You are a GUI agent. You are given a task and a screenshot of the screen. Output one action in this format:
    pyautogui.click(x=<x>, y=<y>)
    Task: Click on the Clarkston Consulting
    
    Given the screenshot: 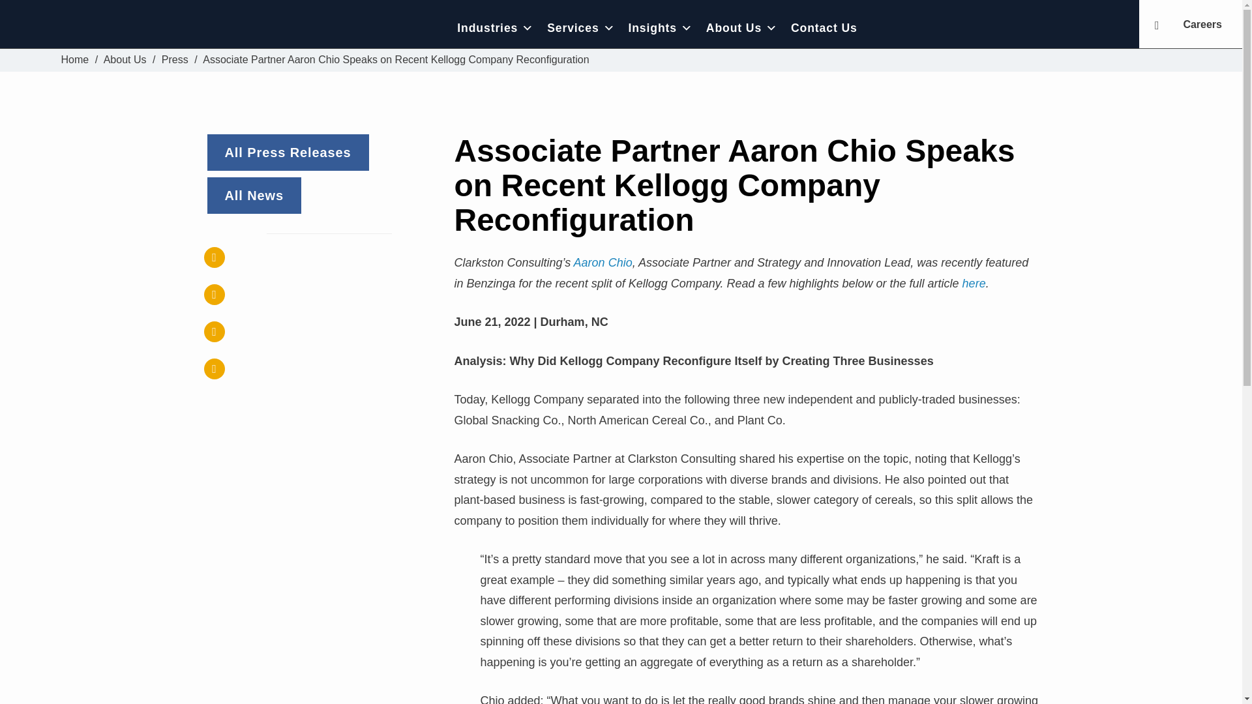 What is the action you would take?
    pyautogui.click(x=75, y=60)
    